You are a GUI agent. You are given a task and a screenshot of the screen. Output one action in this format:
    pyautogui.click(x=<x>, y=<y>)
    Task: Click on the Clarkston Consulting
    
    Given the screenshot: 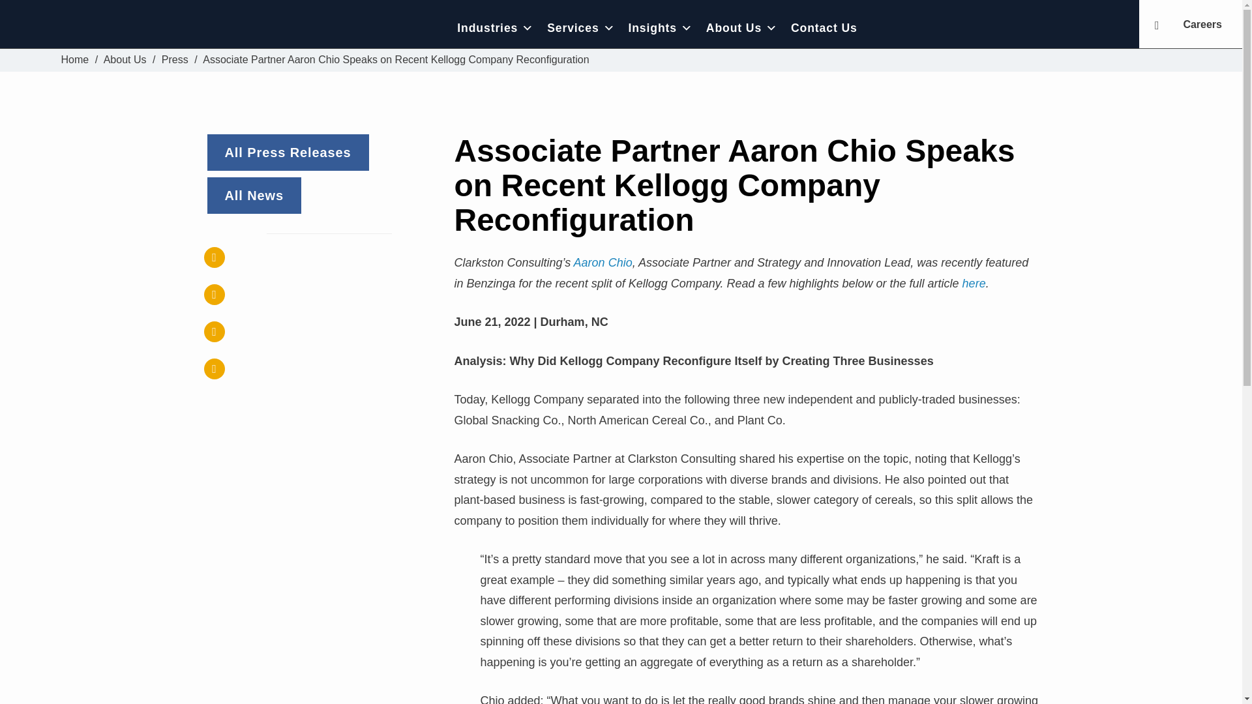 What is the action you would take?
    pyautogui.click(x=75, y=60)
    